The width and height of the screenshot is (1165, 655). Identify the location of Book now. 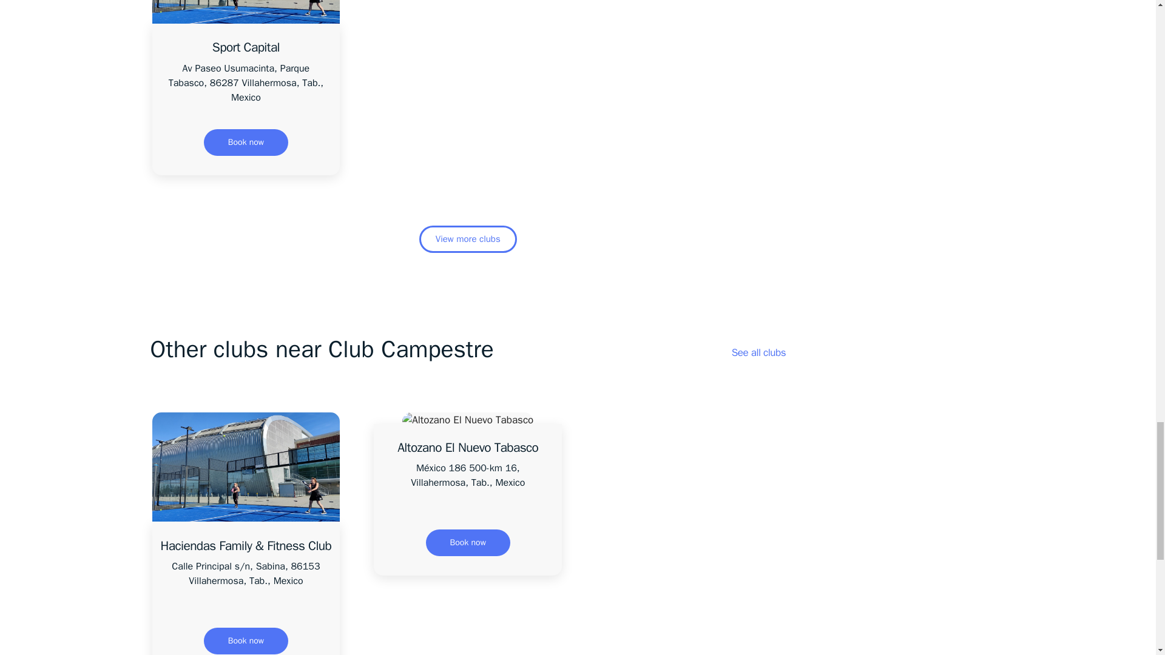
(246, 640).